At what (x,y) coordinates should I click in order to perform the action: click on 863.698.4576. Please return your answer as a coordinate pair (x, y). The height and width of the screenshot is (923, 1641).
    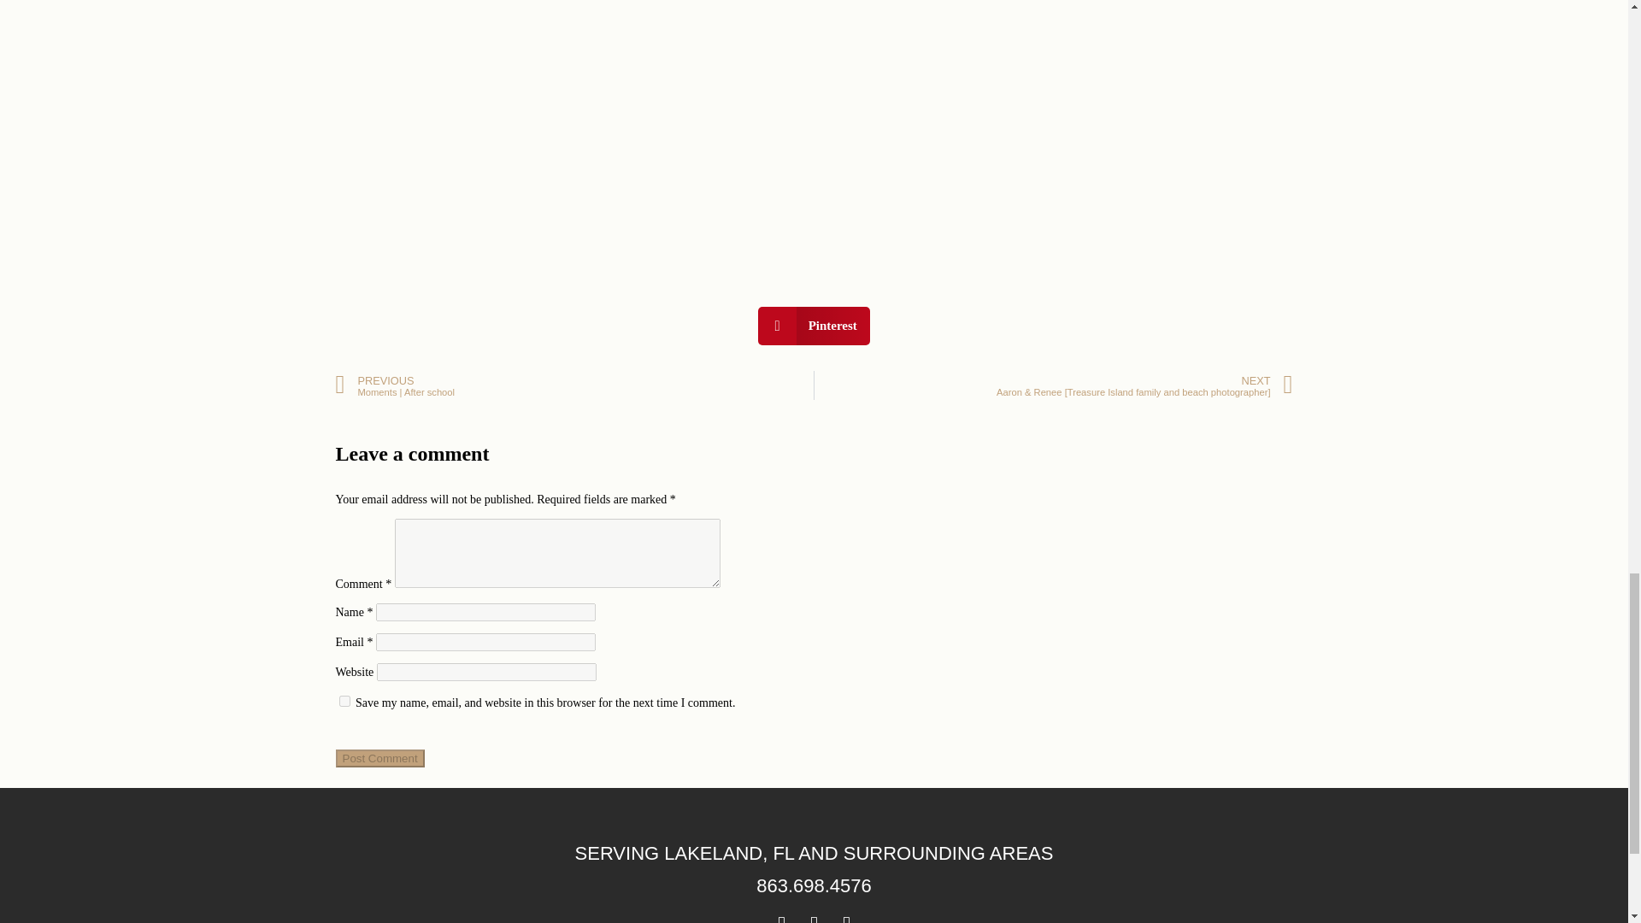
    Looking at the image, I should click on (814, 885).